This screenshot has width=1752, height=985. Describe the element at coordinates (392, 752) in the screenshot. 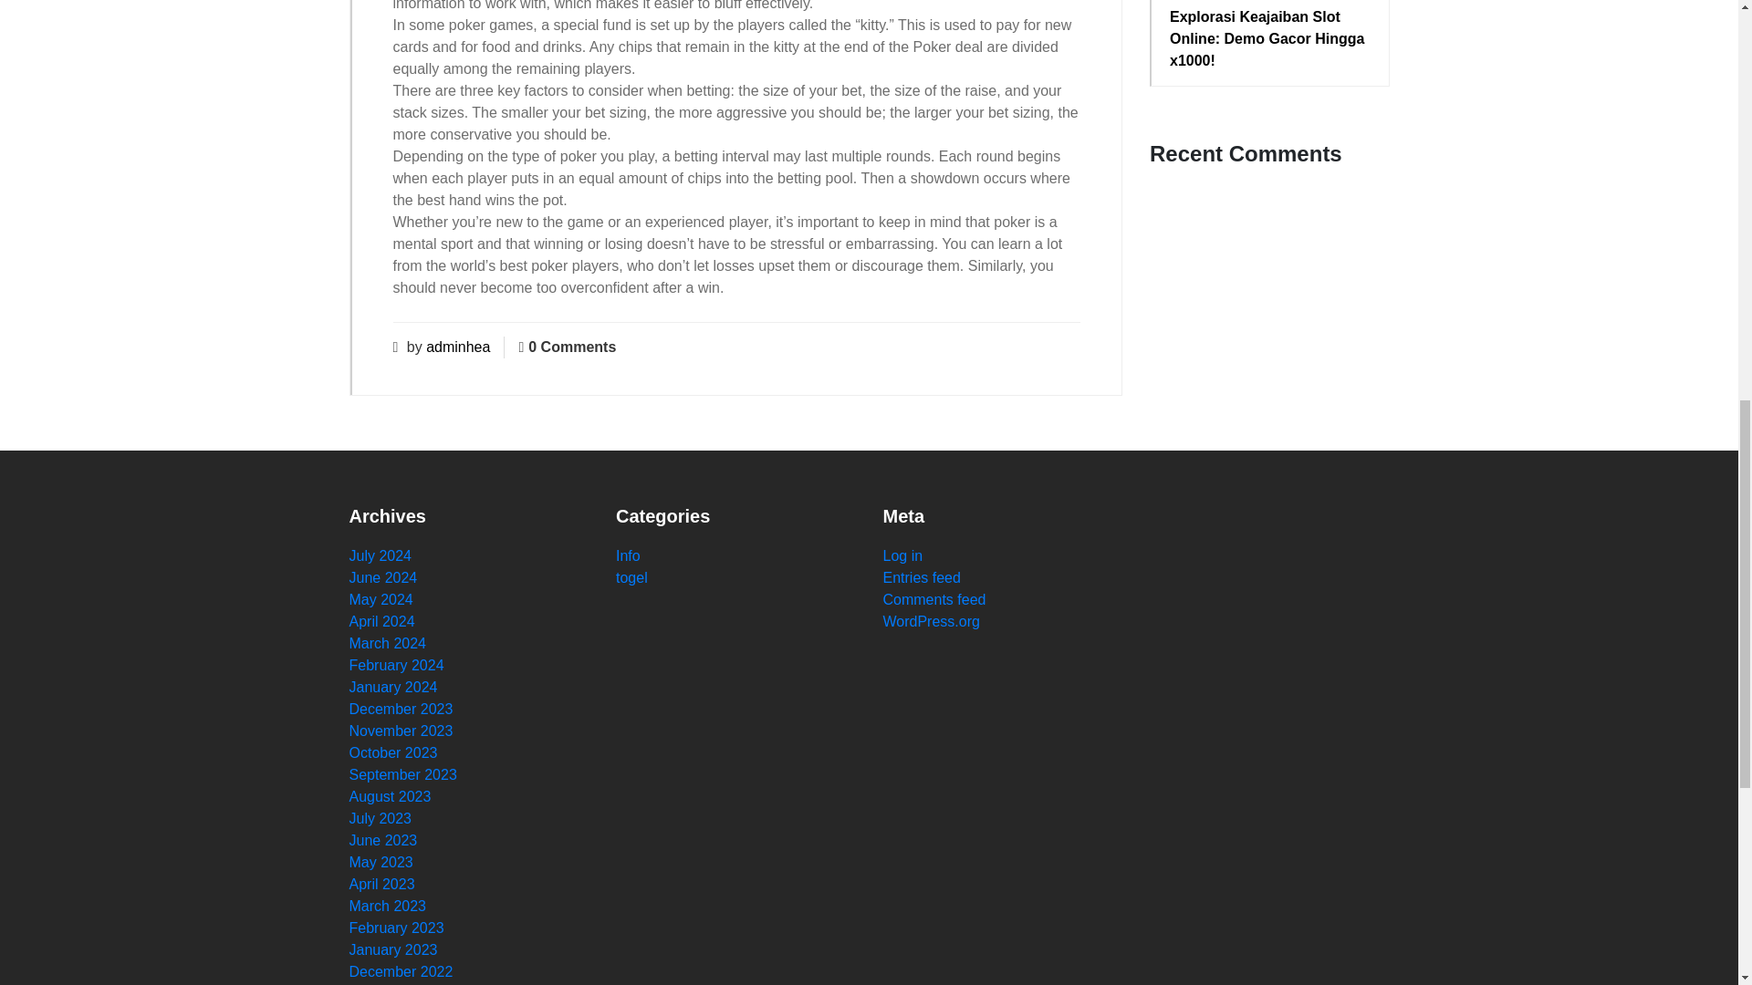

I see `October 2023` at that location.